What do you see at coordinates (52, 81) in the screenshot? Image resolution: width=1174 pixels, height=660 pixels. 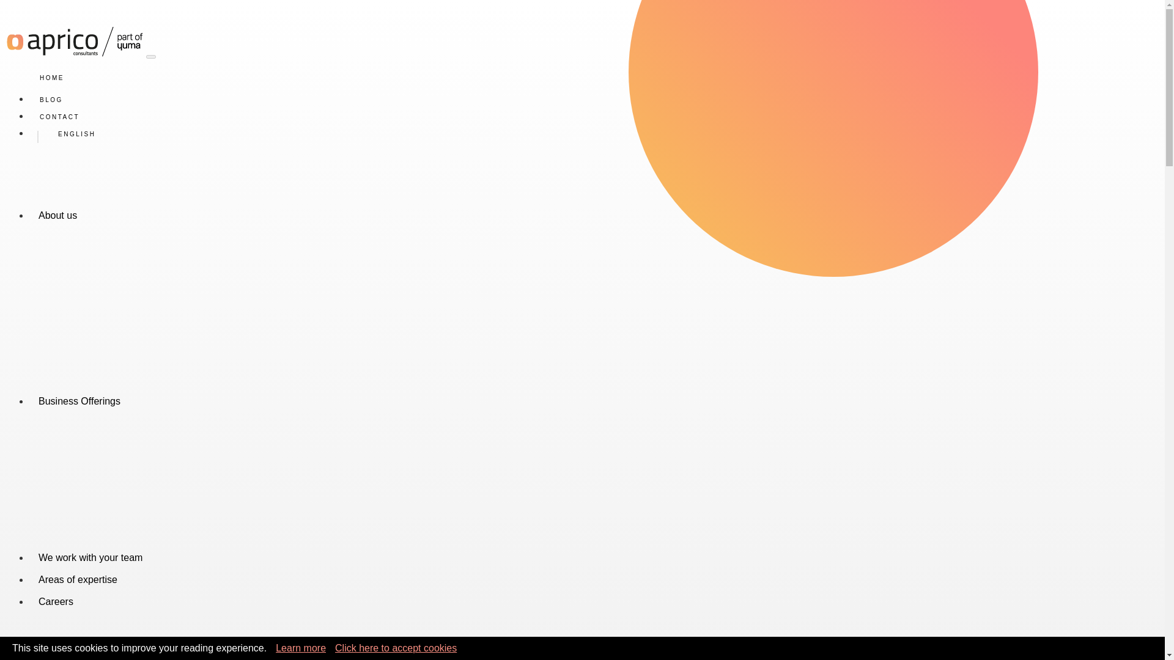 I see `HOME` at bounding box center [52, 81].